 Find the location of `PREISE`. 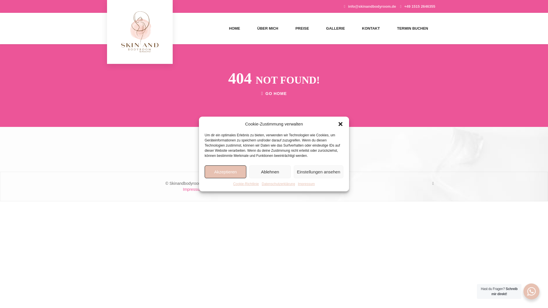

PREISE is located at coordinates (302, 29).